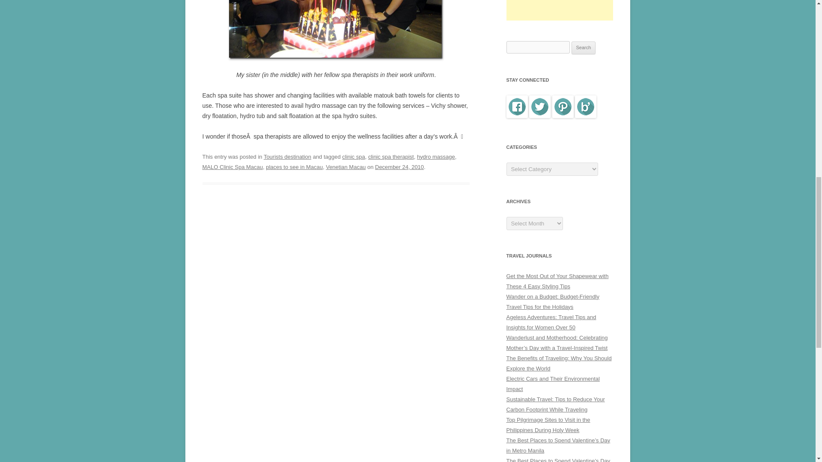 The height and width of the screenshot is (462, 822). Describe the element at coordinates (399, 167) in the screenshot. I see `December 24, 2010` at that location.